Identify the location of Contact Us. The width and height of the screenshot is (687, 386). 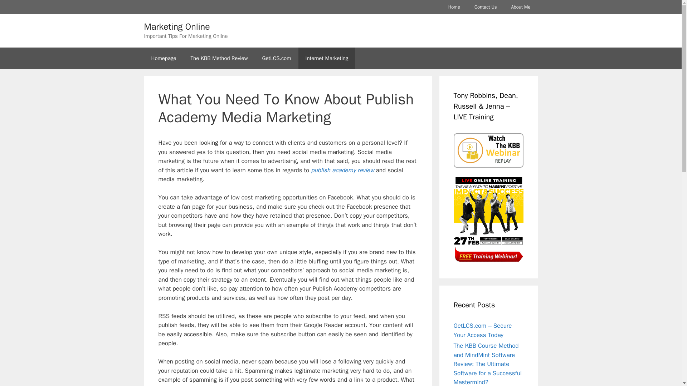
(486, 7).